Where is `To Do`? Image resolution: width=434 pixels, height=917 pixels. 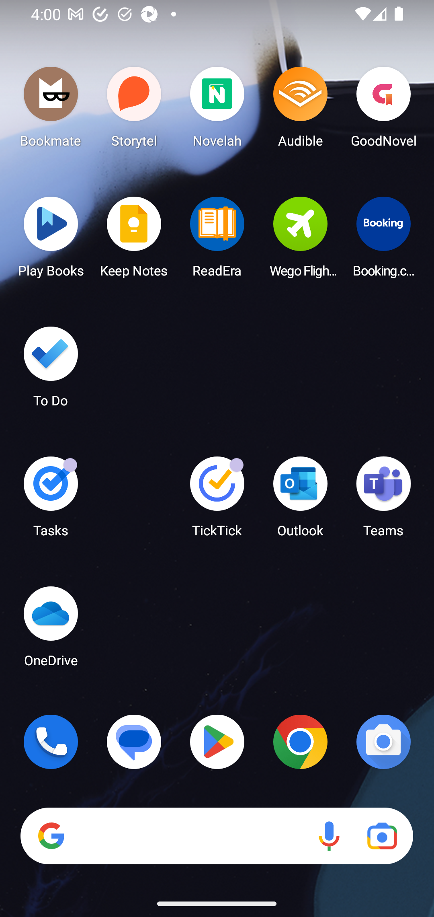 To Do is located at coordinates (51, 370).